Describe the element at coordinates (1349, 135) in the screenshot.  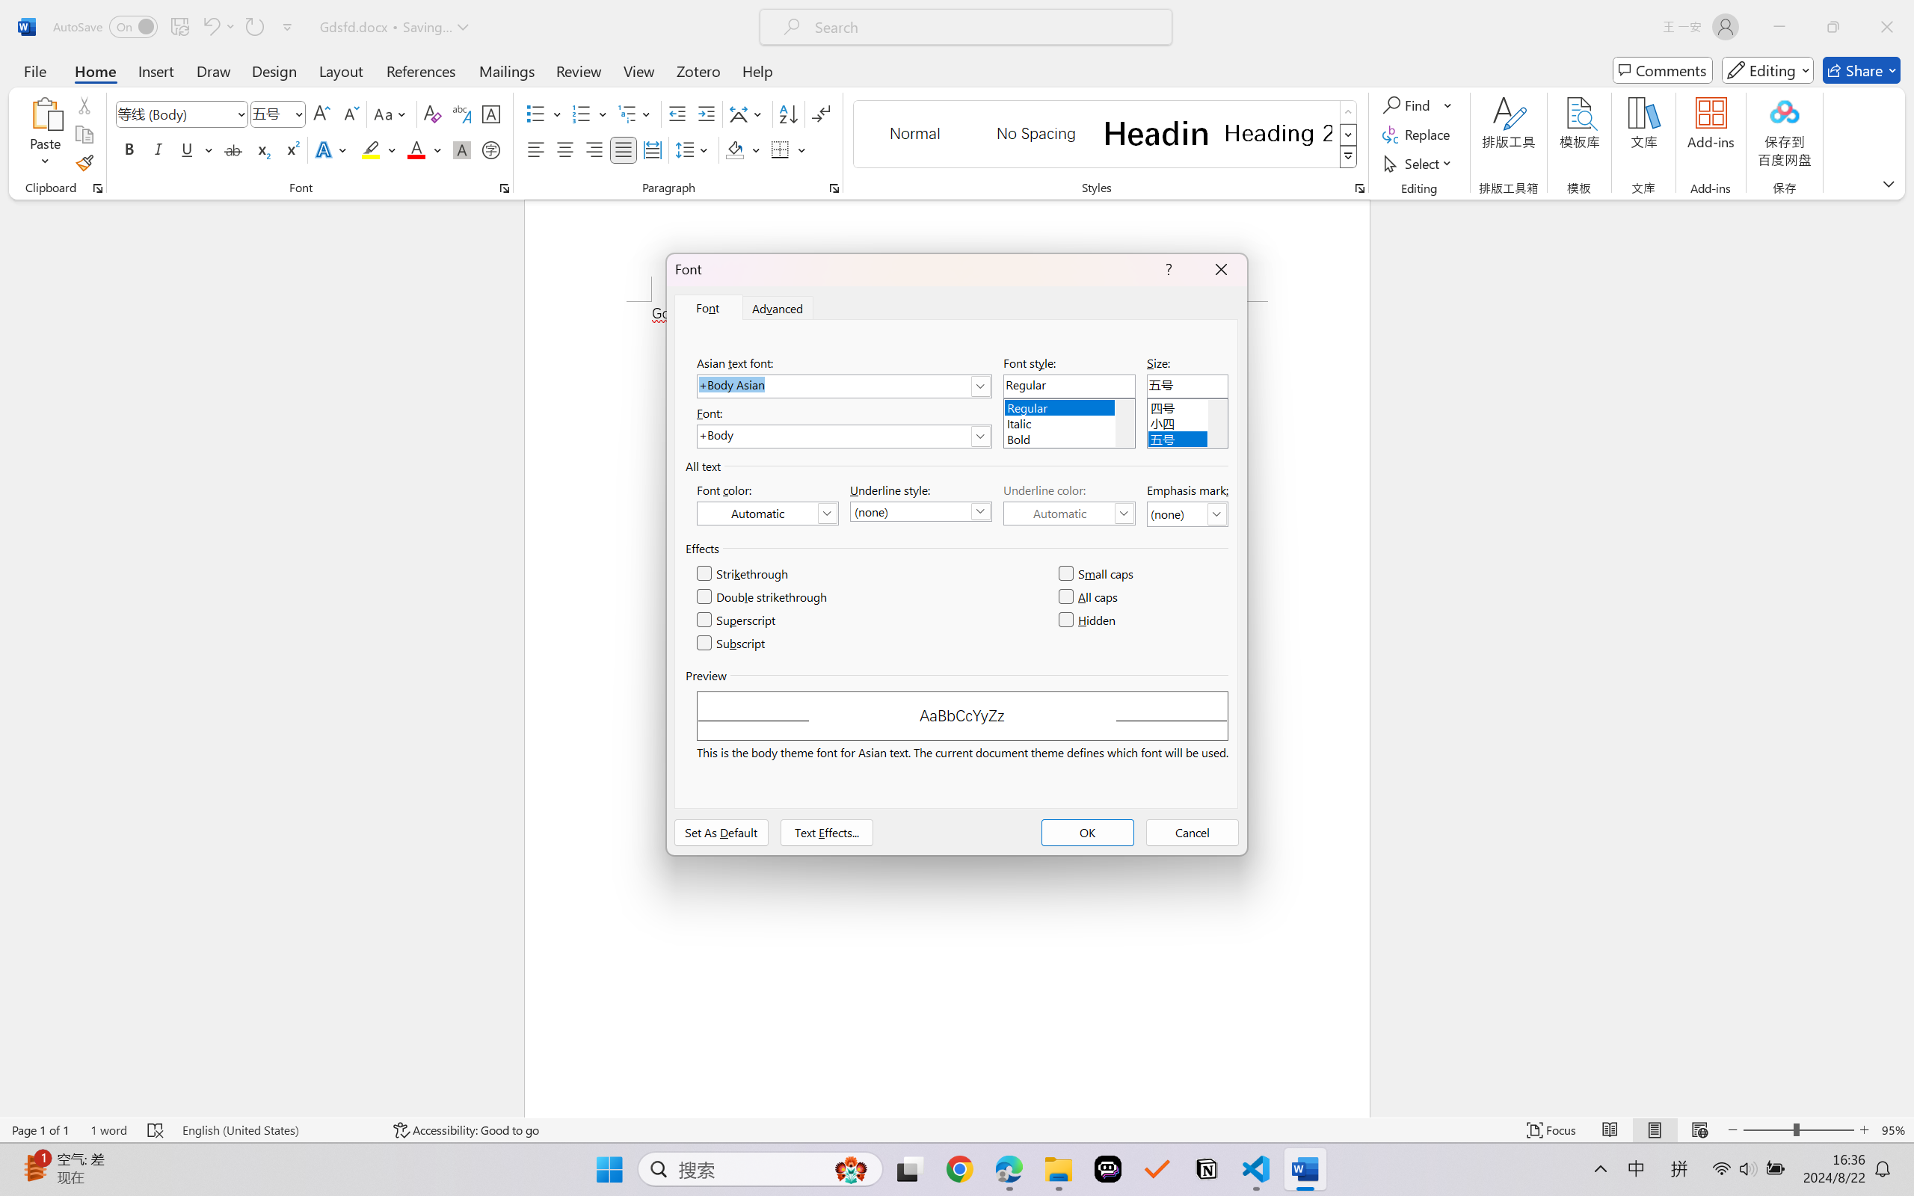
I see `Row Down` at that location.